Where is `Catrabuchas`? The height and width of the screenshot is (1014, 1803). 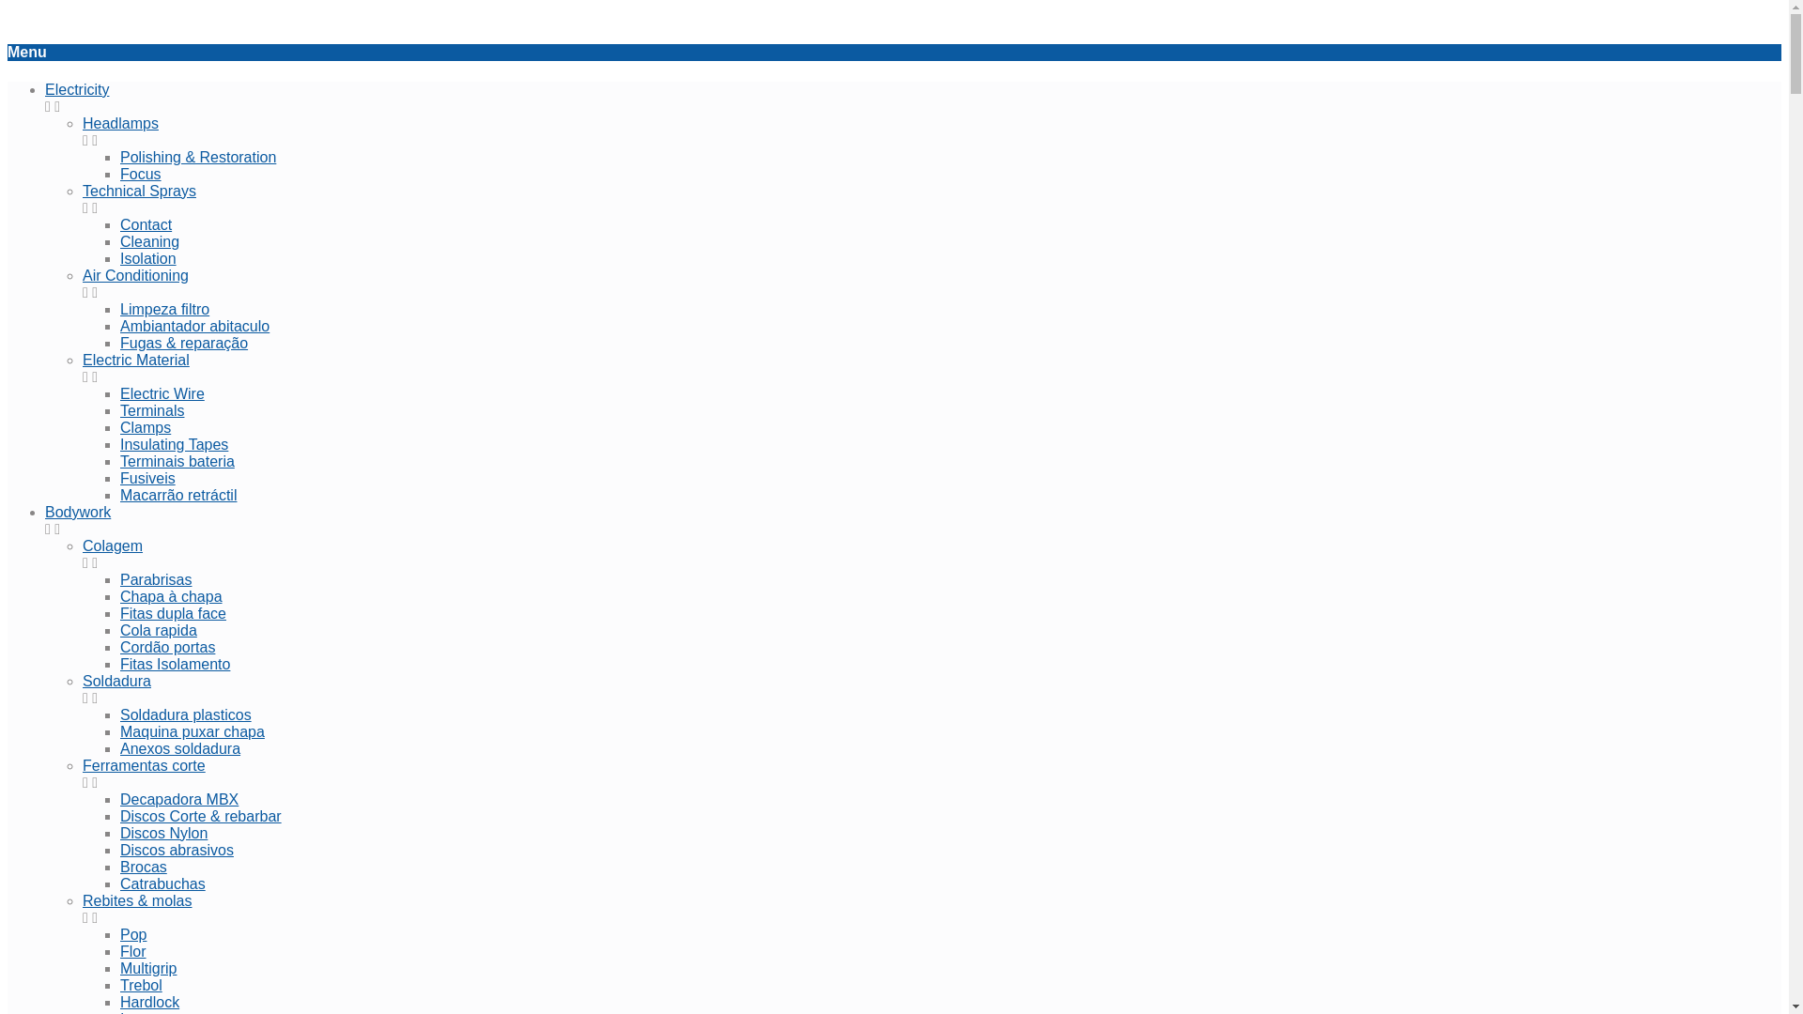
Catrabuchas is located at coordinates (163, 884).